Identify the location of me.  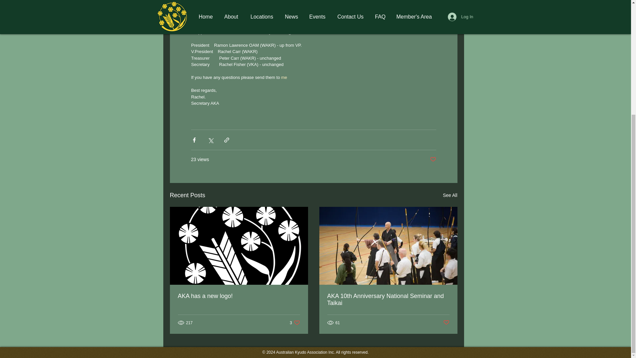
(388, 300).